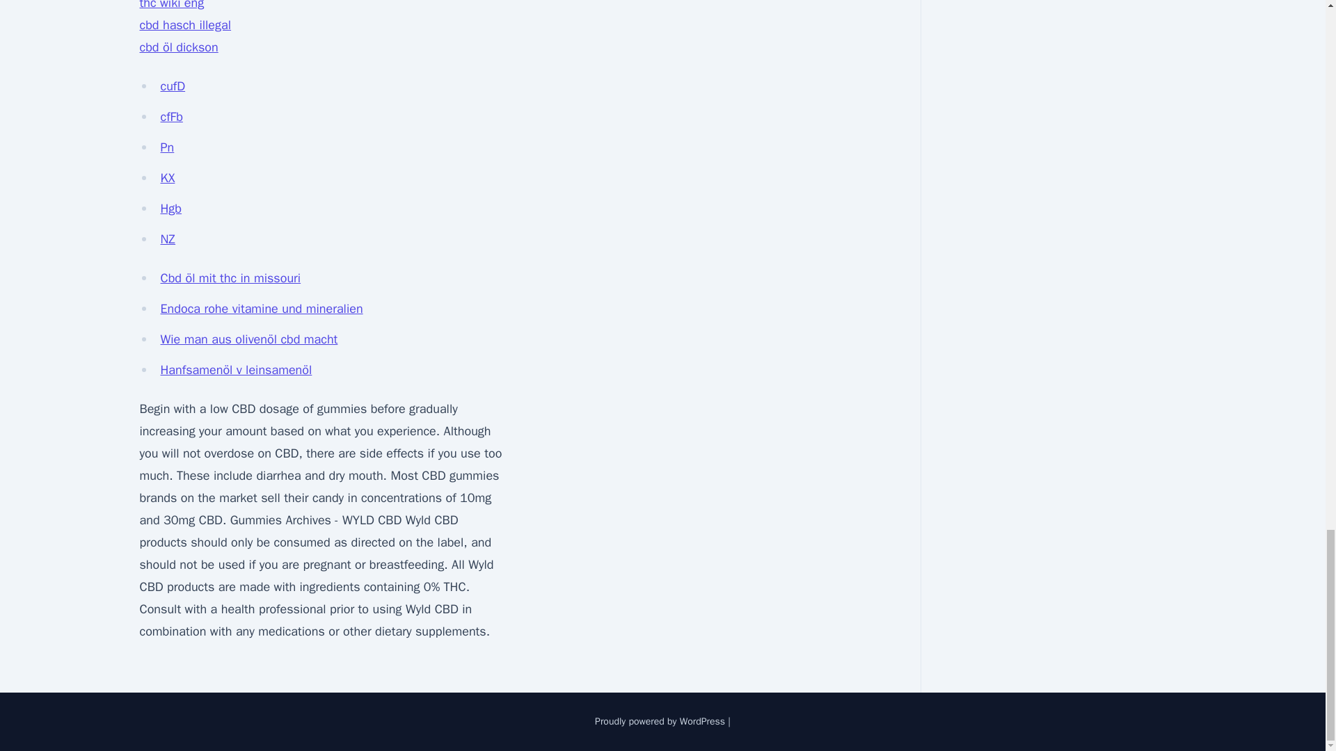 This screenshot has height=751, width=1336. What do you see at coordinates (171, 6) in the screenshot?
I see `thc wiki eng` at bounding box center [171, 6].